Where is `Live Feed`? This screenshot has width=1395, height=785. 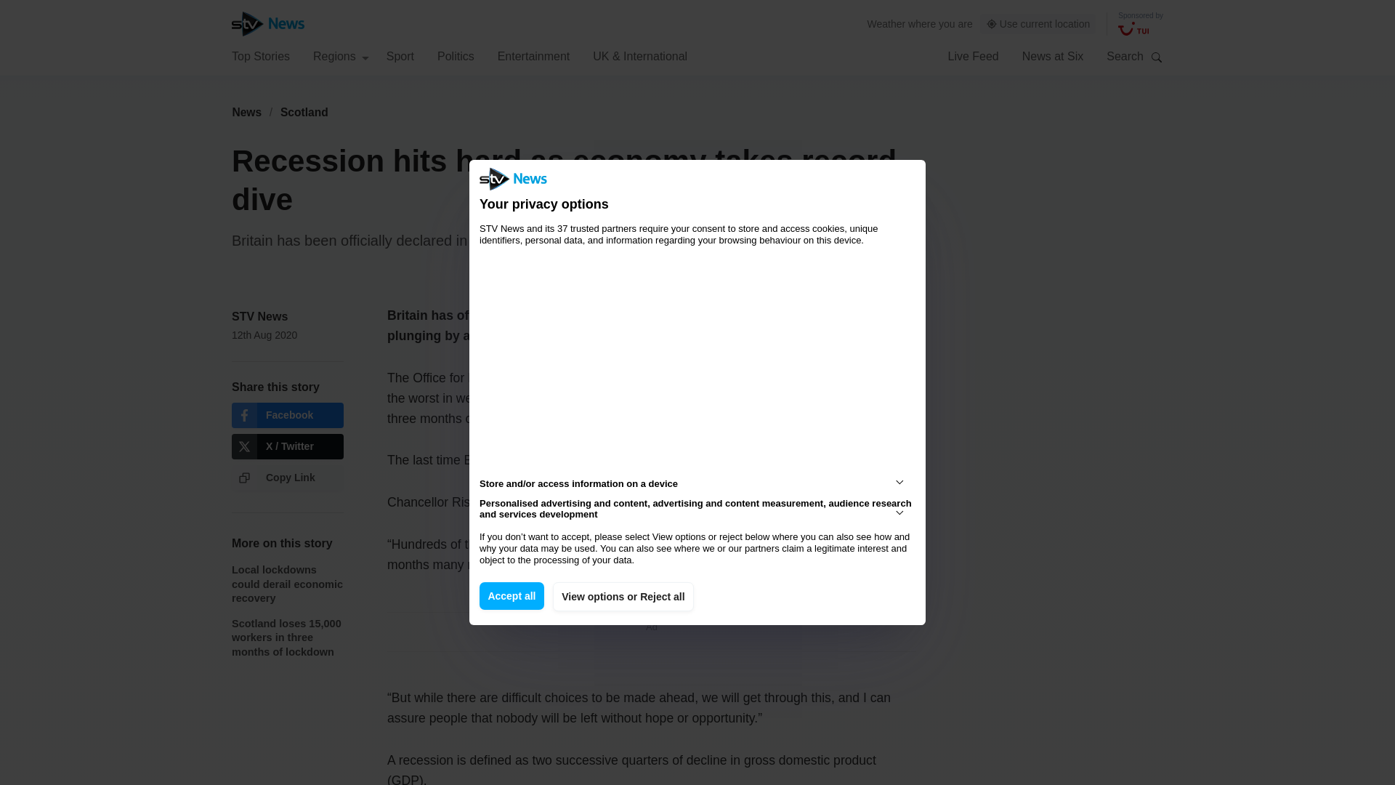 Live Feed is located at coordinates (972, 55).